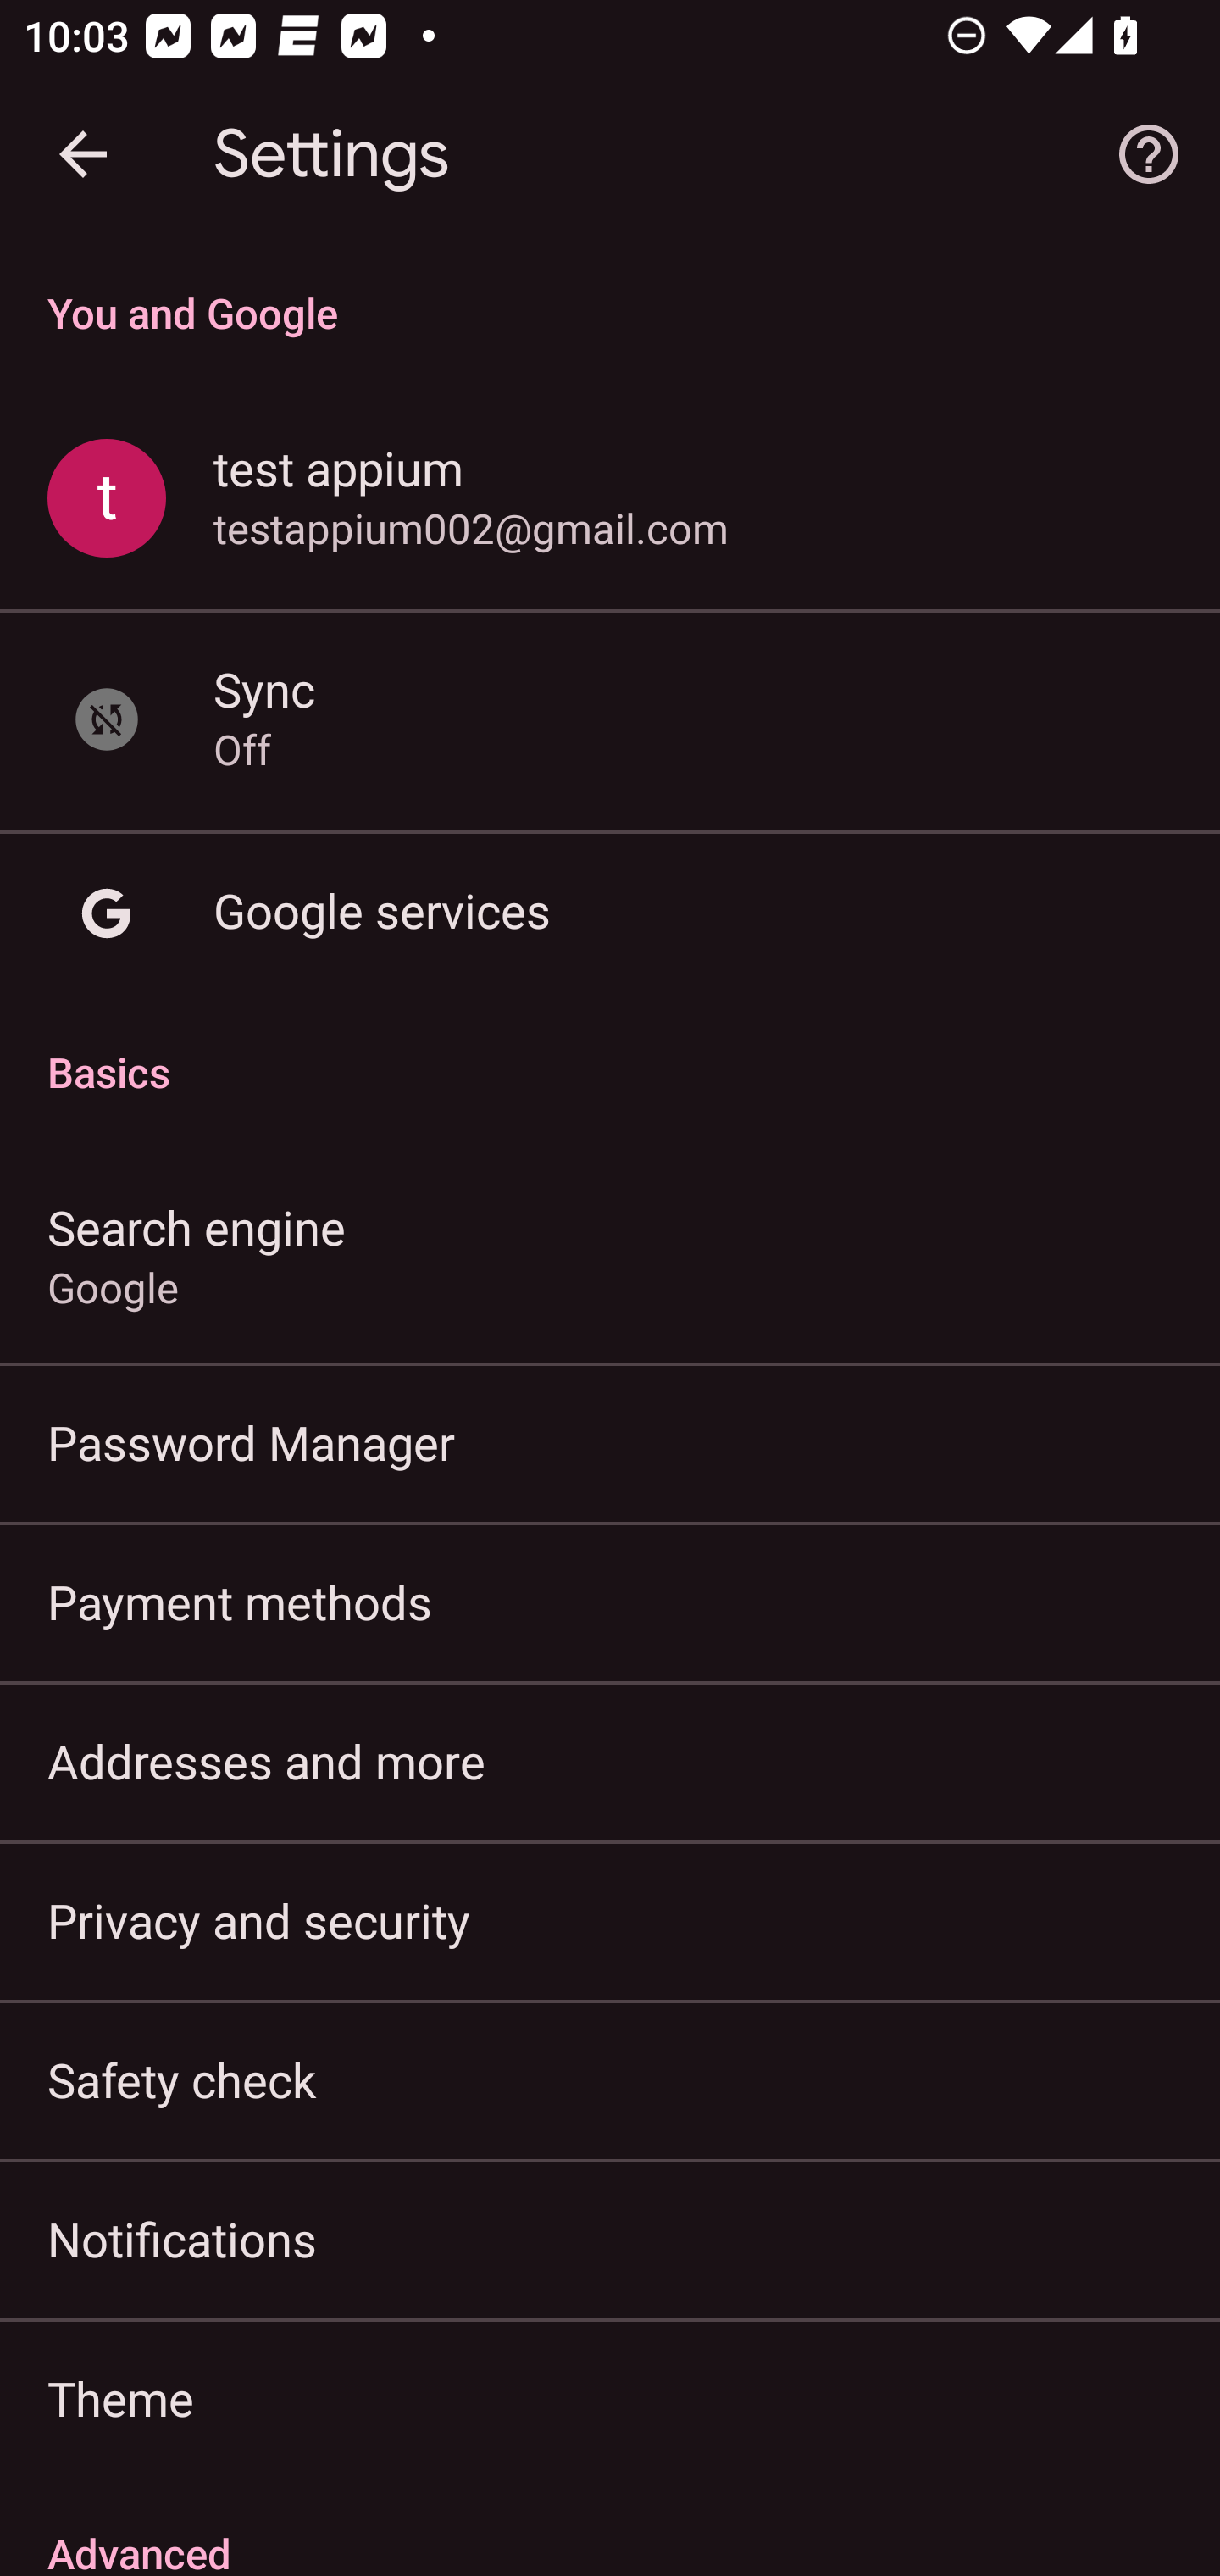 Image resolution: width=1220 pixels, height=2576 pixels. What do you see at coordinates (610, 1918) in the screenshot?
I see `Privacy and security` at bounding box center [610, 1918].